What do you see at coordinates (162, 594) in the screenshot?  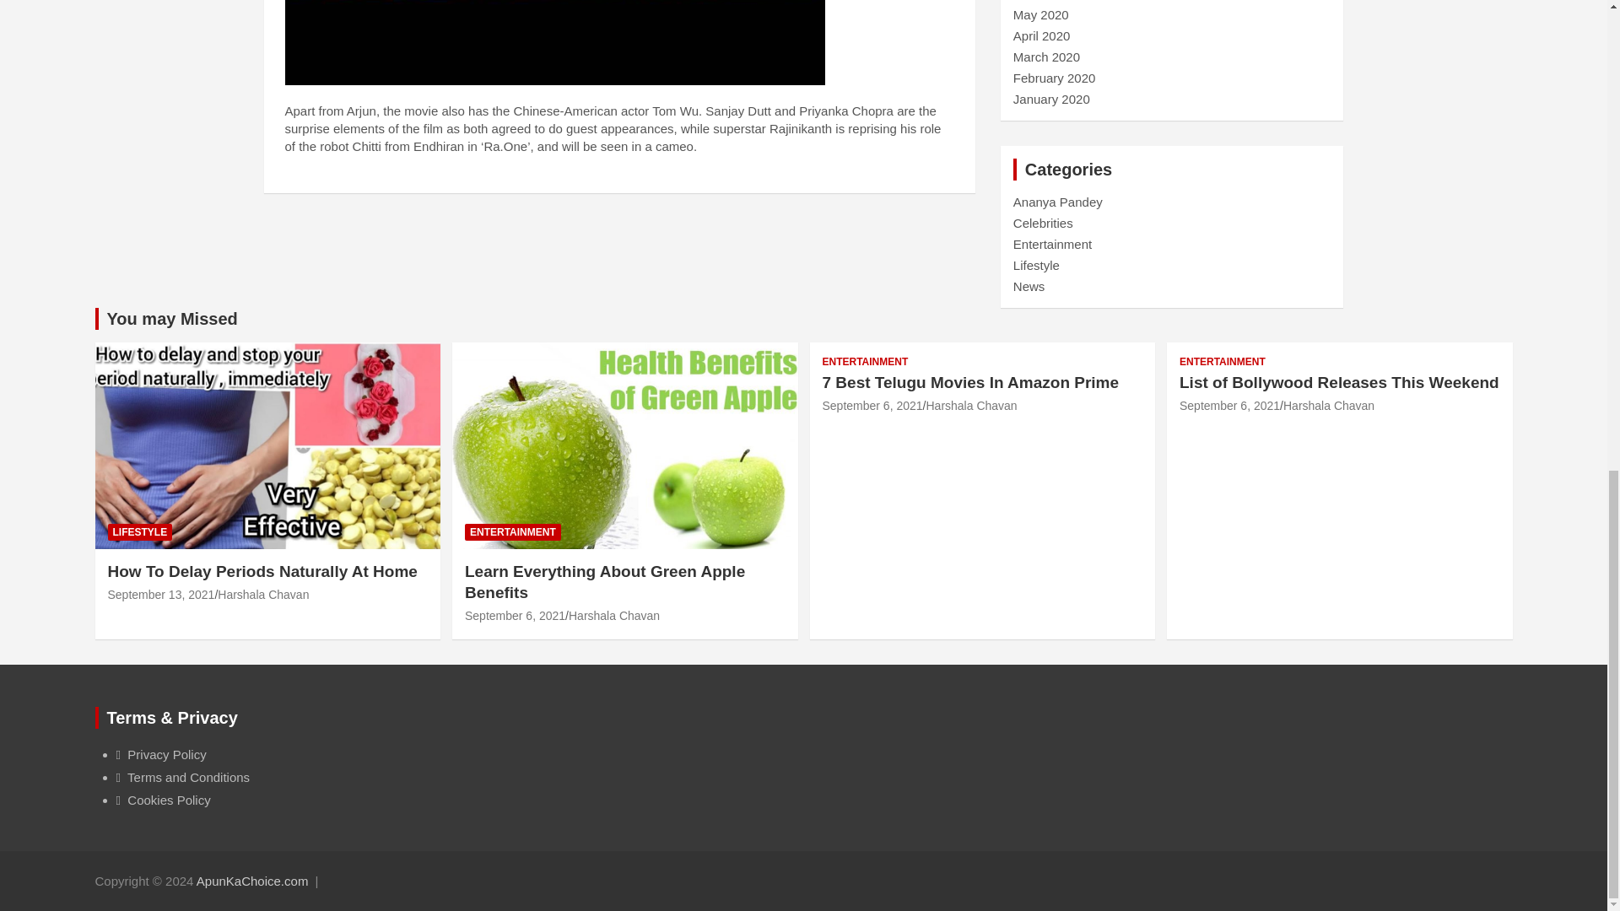 I see `How To Delay Periods Naturally At Home` at bounding box center [162, 594].